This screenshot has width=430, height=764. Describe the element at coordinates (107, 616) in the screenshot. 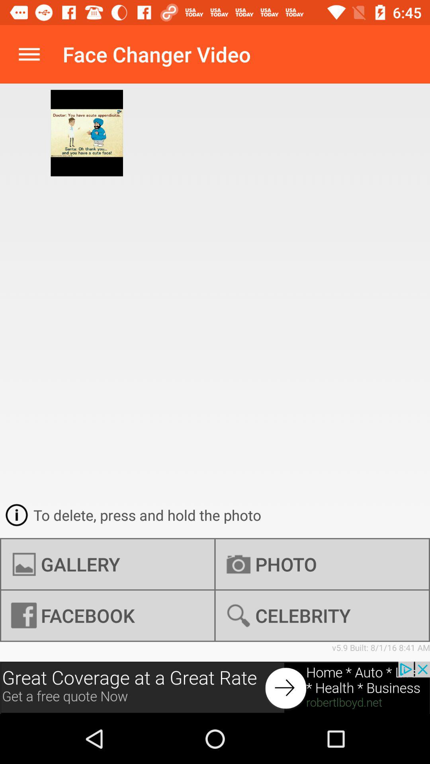

I see `open the facebook` at that location.